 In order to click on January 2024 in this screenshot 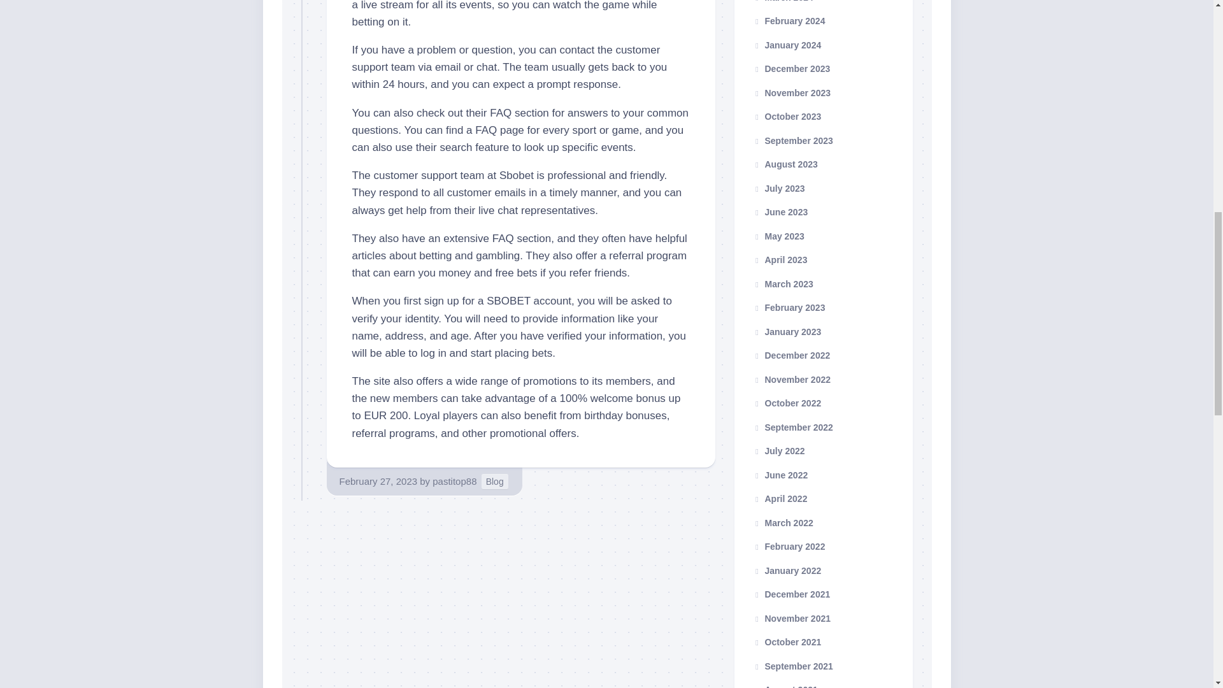, I will do `click(787, 44)`.